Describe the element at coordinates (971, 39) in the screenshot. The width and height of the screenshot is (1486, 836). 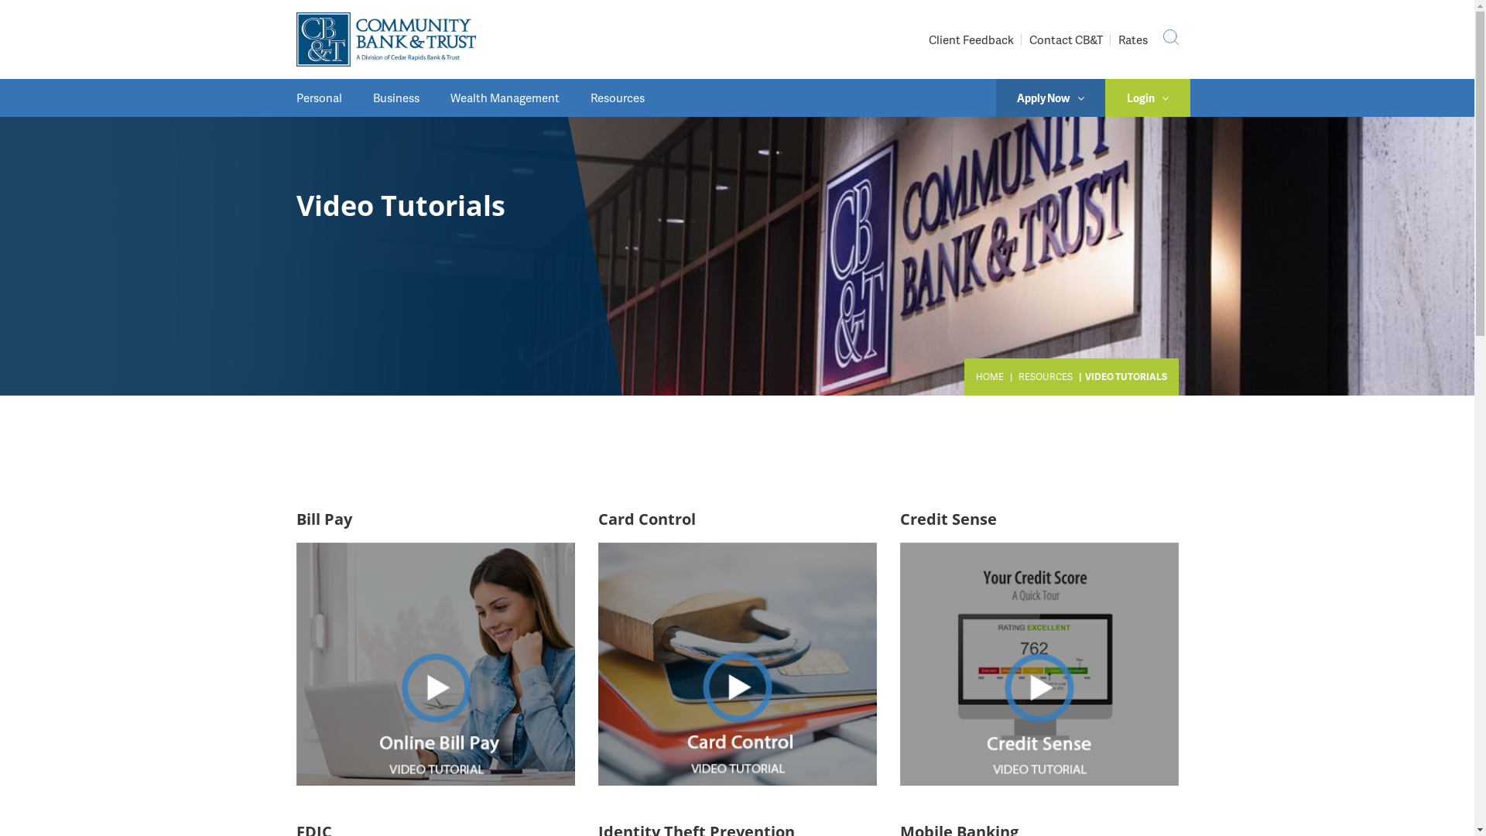
I see `Client Feedback` at that location.